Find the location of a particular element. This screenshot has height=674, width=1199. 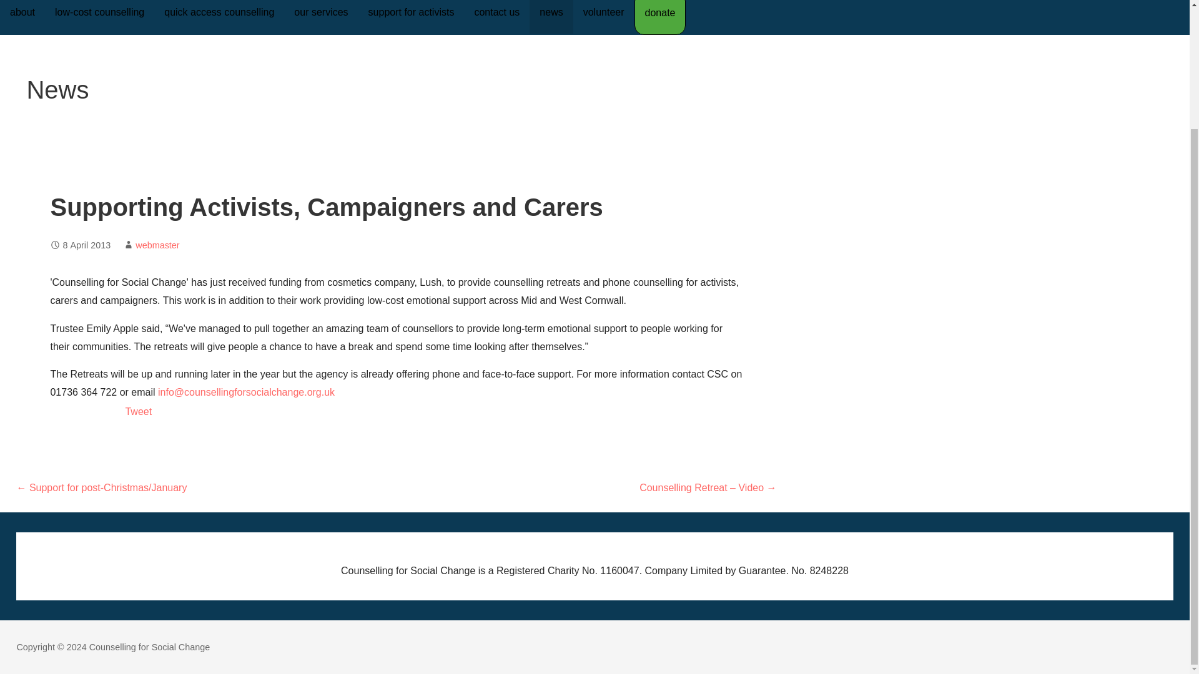

low-cost counselling is located at coordinates (100, 17).